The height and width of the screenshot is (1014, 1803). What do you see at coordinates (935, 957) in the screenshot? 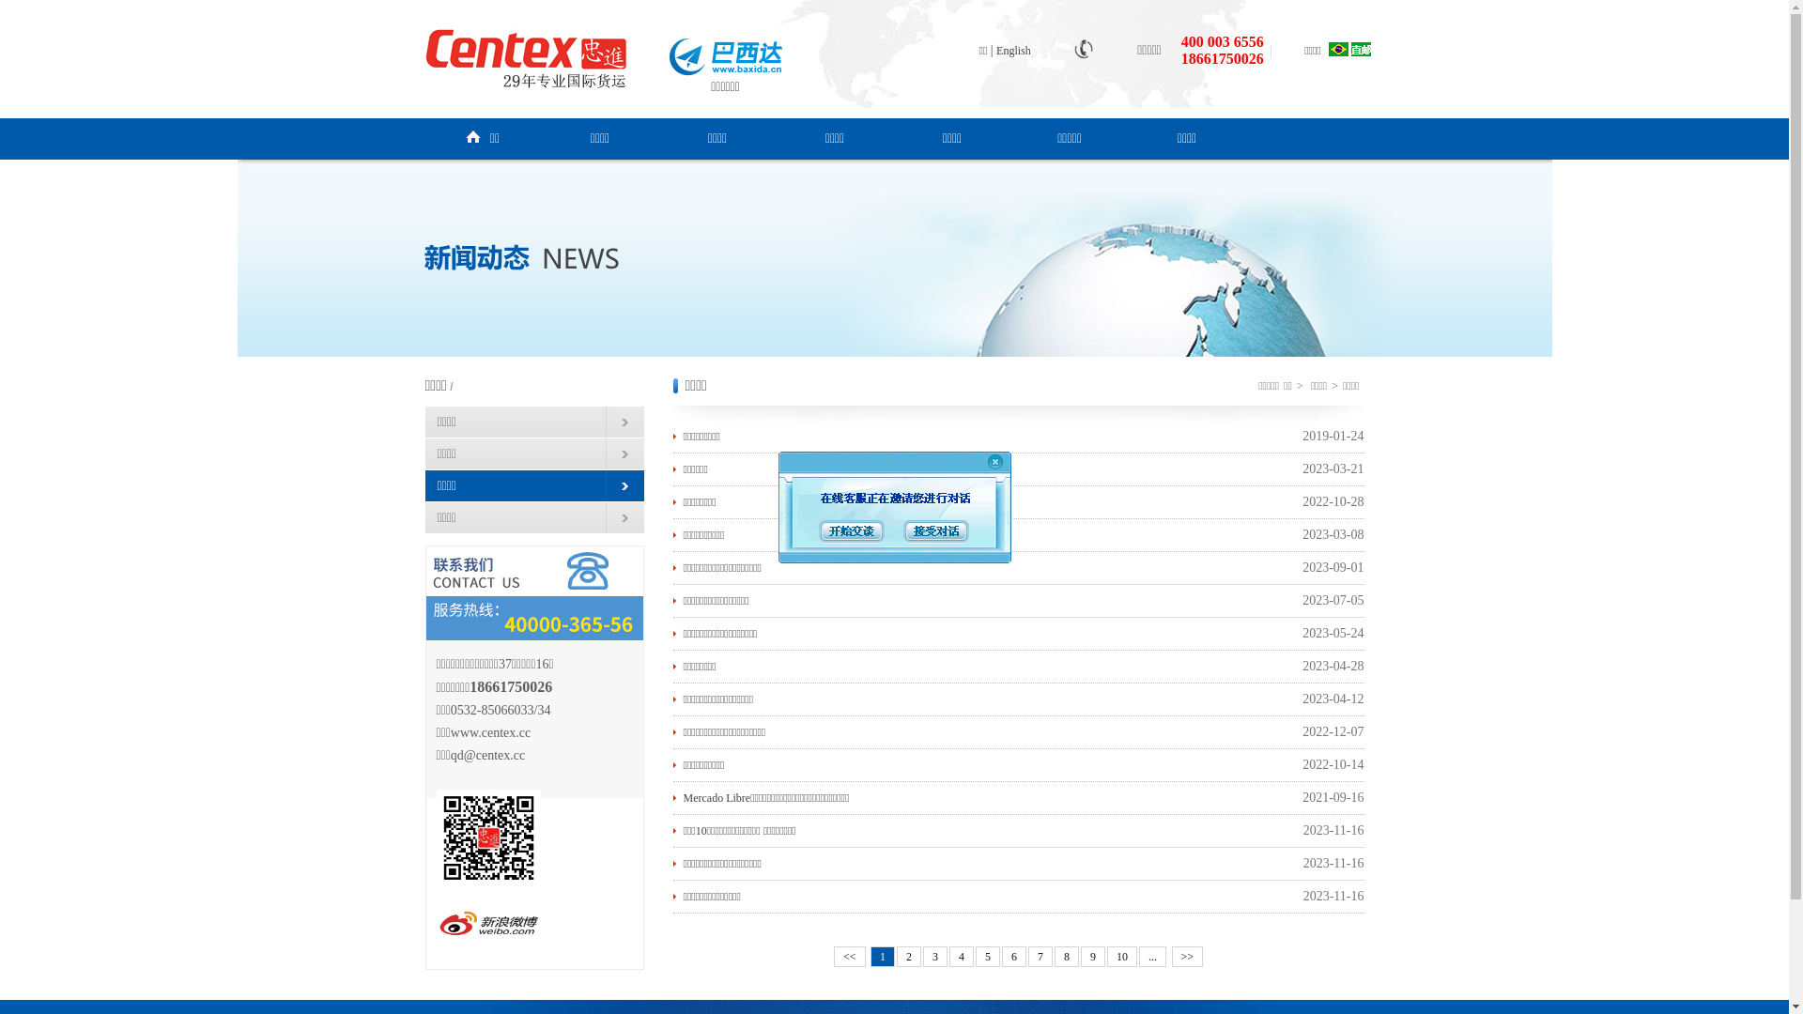
I see `3` at bounding box center [935, 957].